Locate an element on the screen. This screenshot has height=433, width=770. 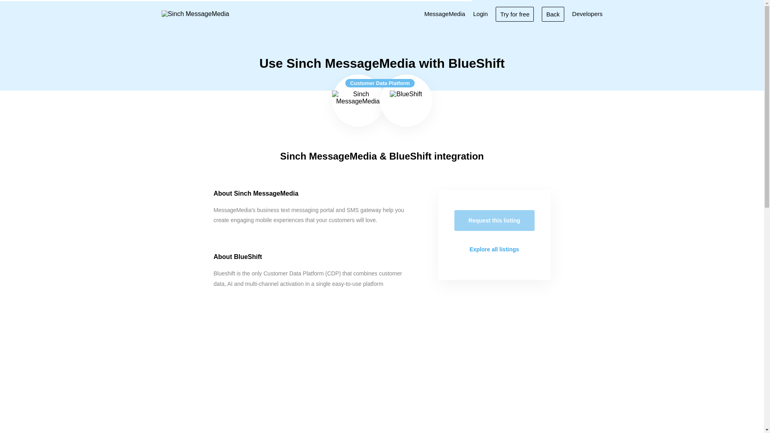
MessageMedia is located at coordinates (444, 14).